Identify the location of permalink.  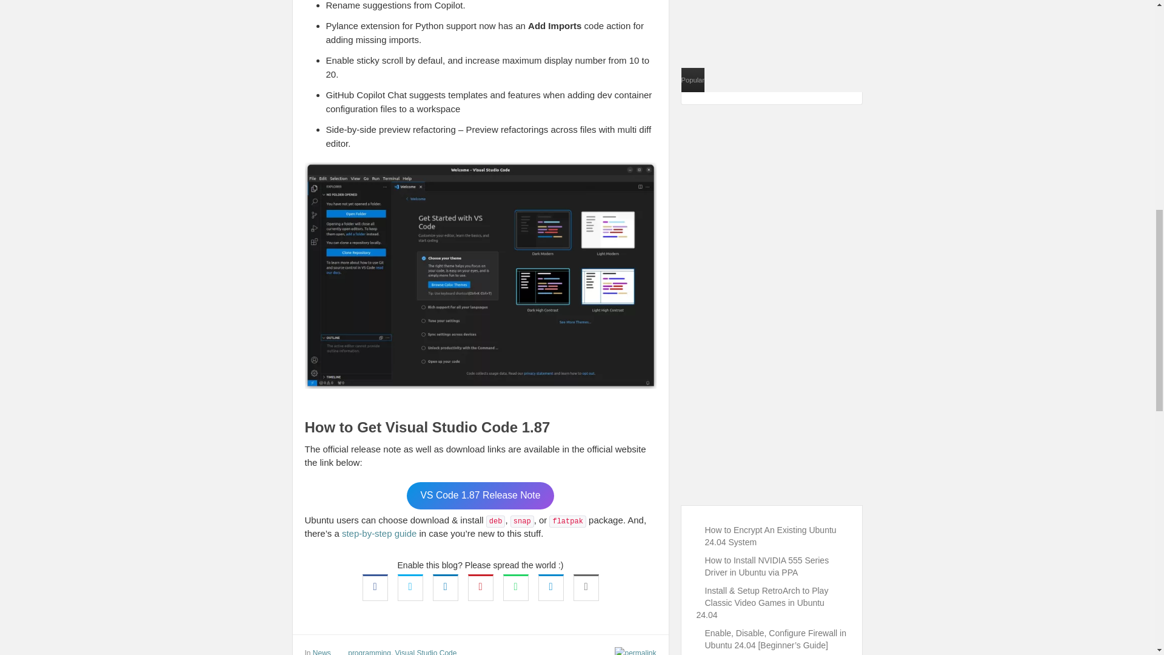
(631, 650).